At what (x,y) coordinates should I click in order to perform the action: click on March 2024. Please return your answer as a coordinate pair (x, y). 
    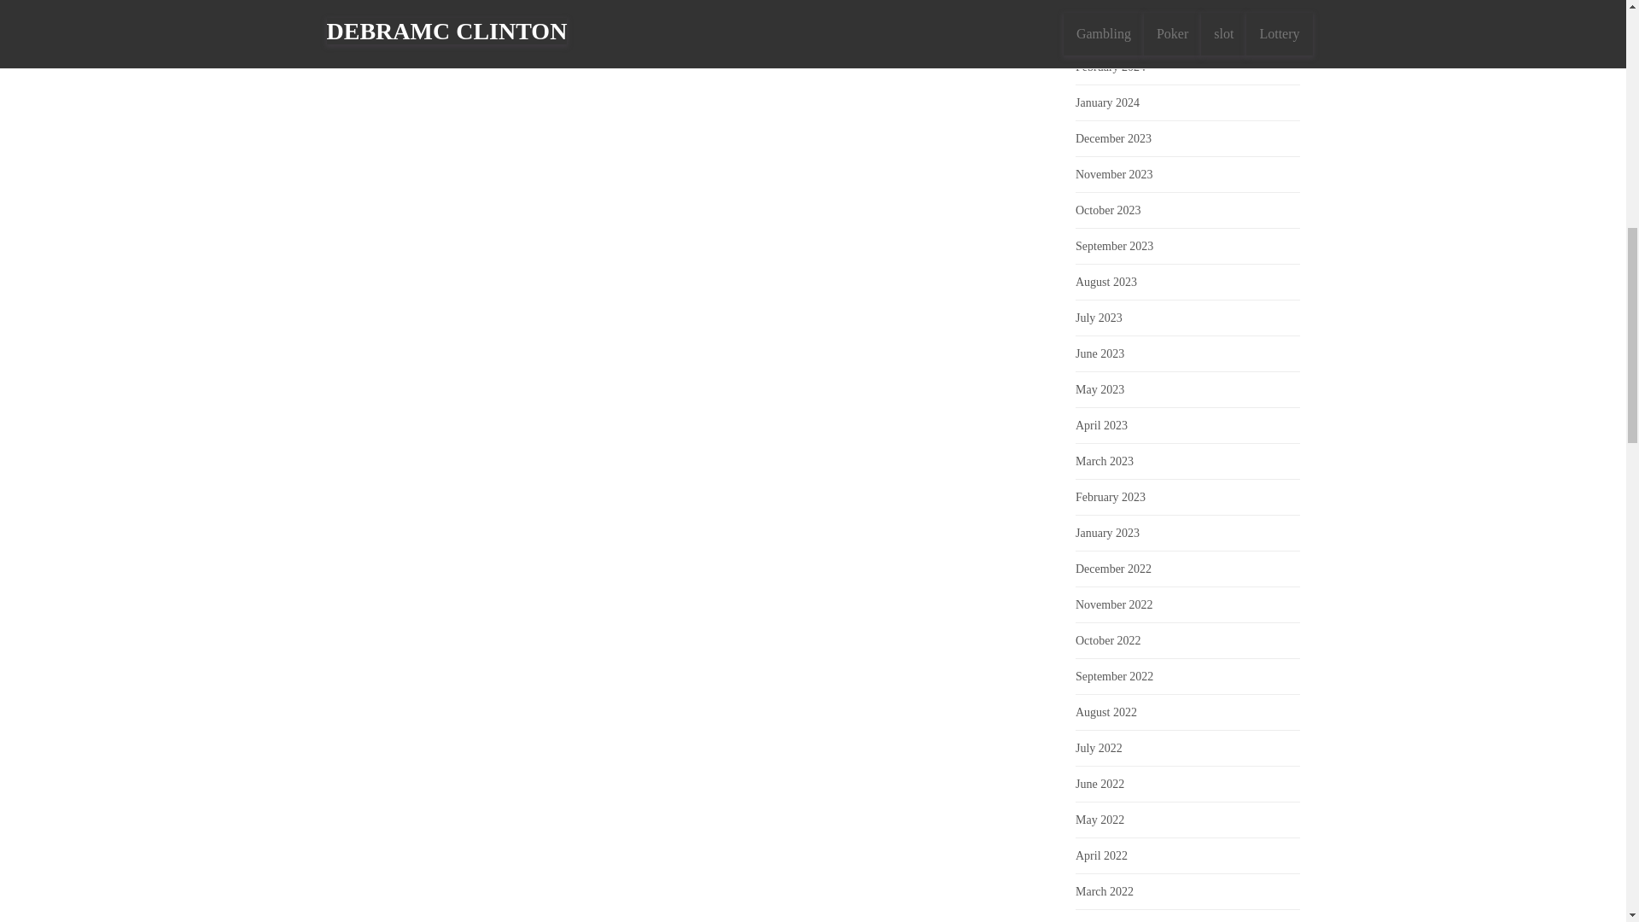
    Looking at the image, I should click on (1105, 31).